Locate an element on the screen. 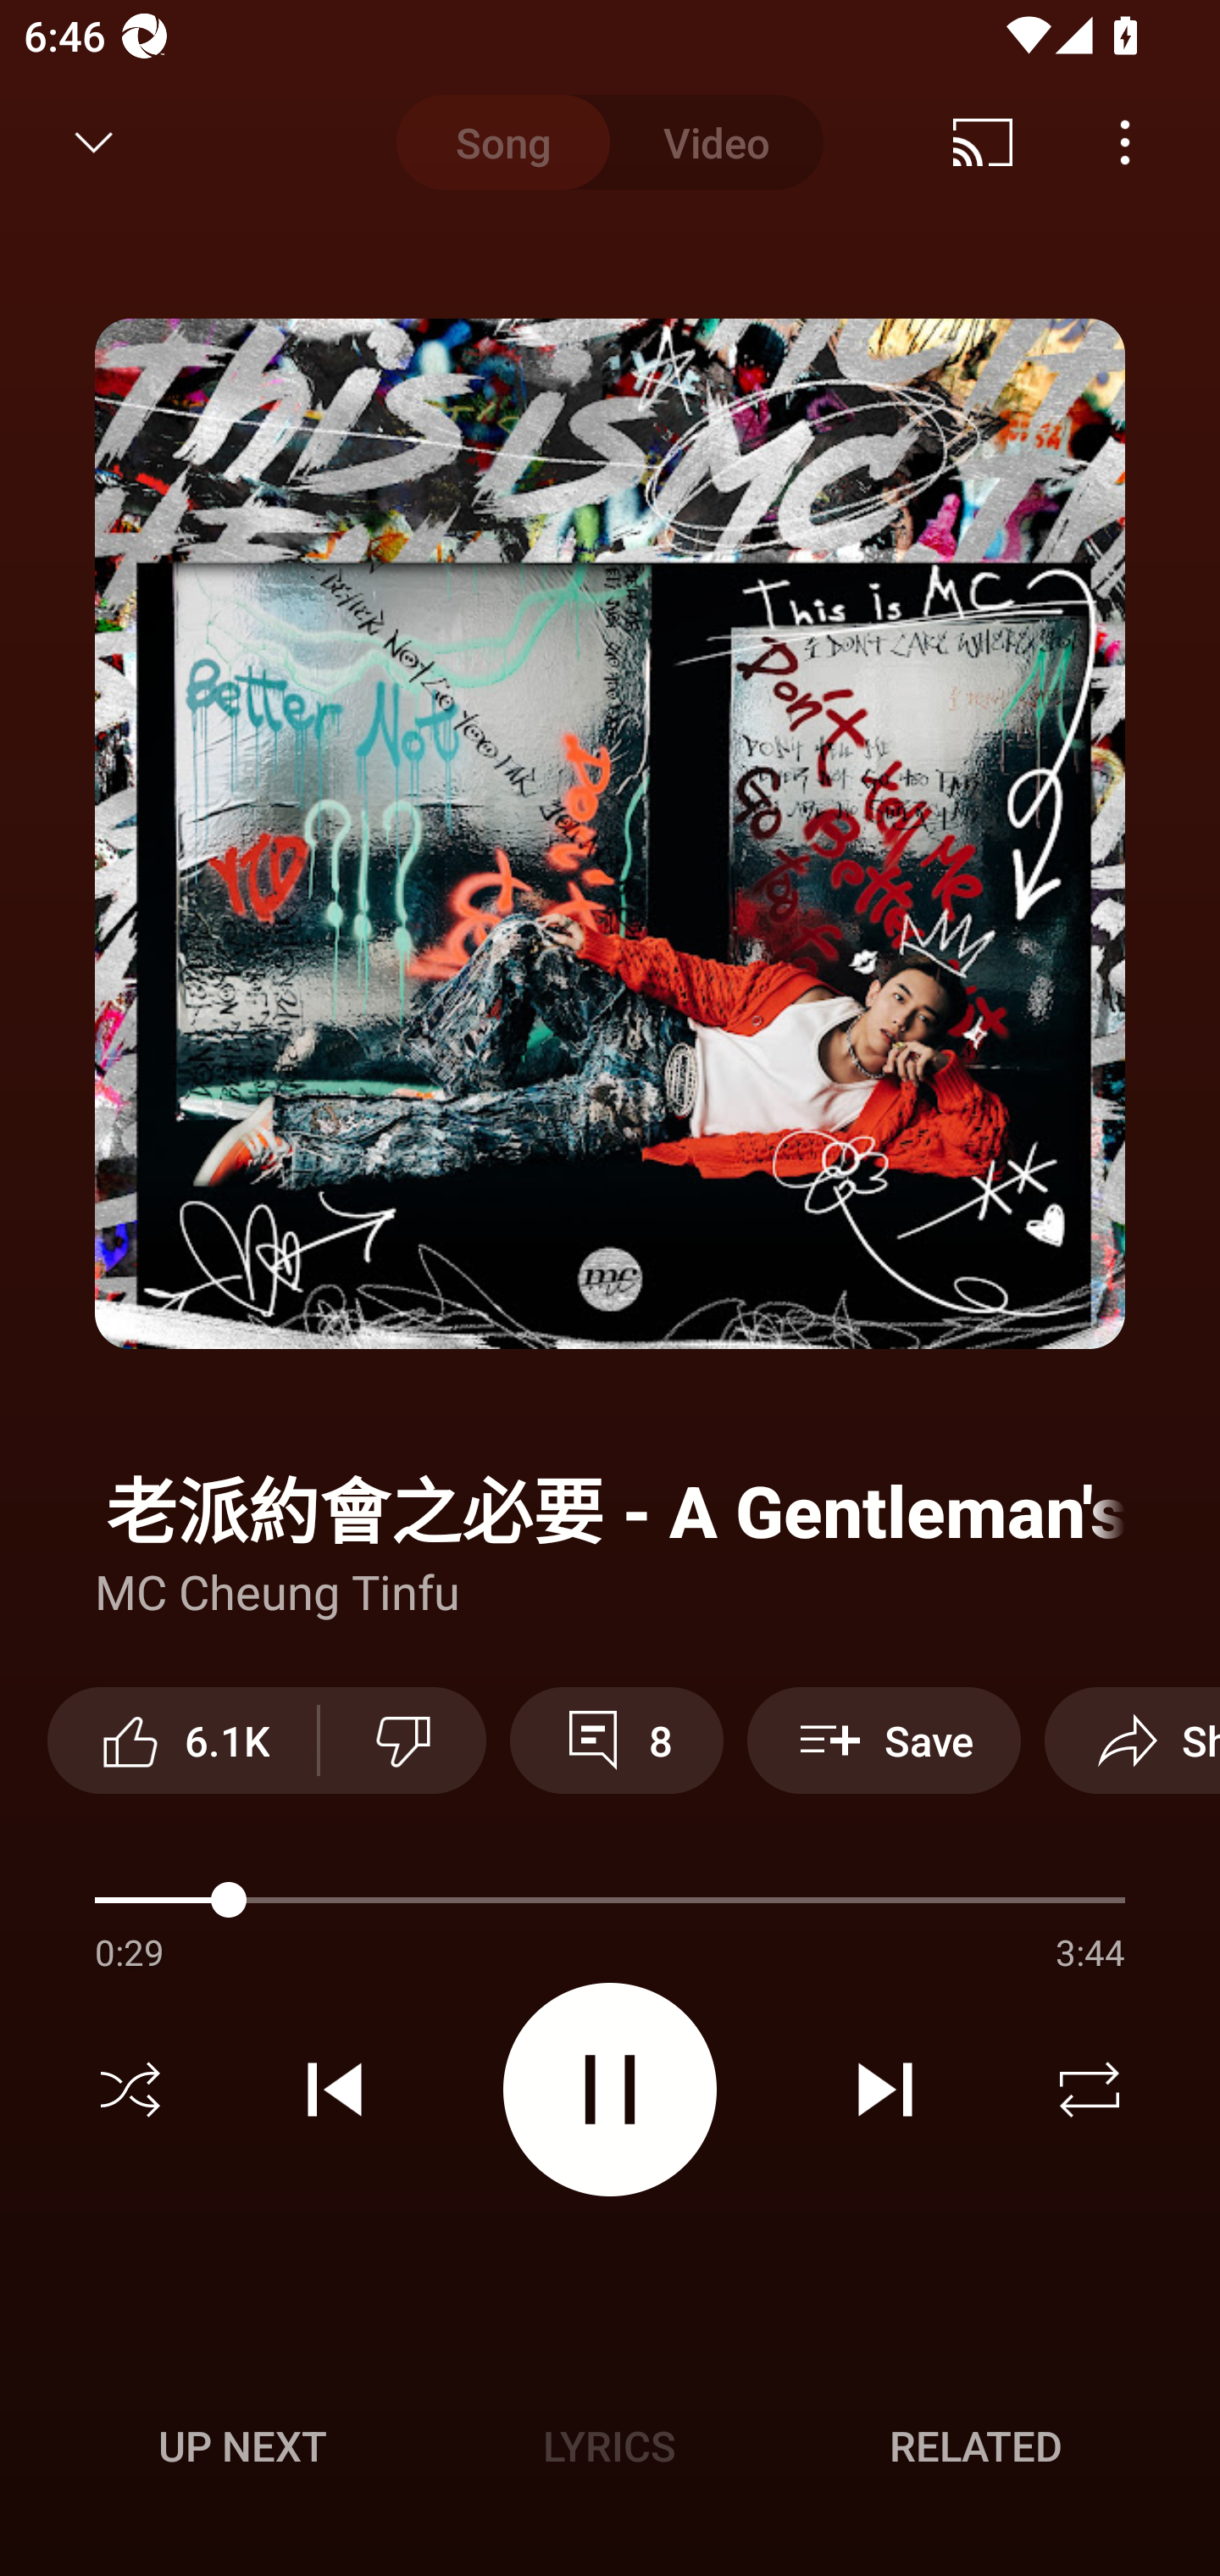 The image size is (1220, 2576). 8 View 8 comments is located at coordinates (616, 1740).